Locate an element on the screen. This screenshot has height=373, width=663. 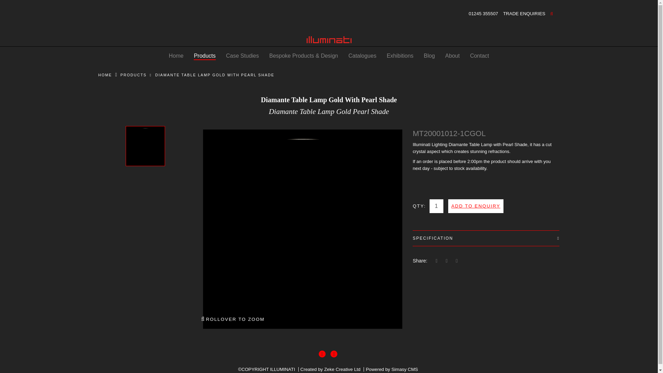
Simasy CMS is located at coordinates (404, 369).